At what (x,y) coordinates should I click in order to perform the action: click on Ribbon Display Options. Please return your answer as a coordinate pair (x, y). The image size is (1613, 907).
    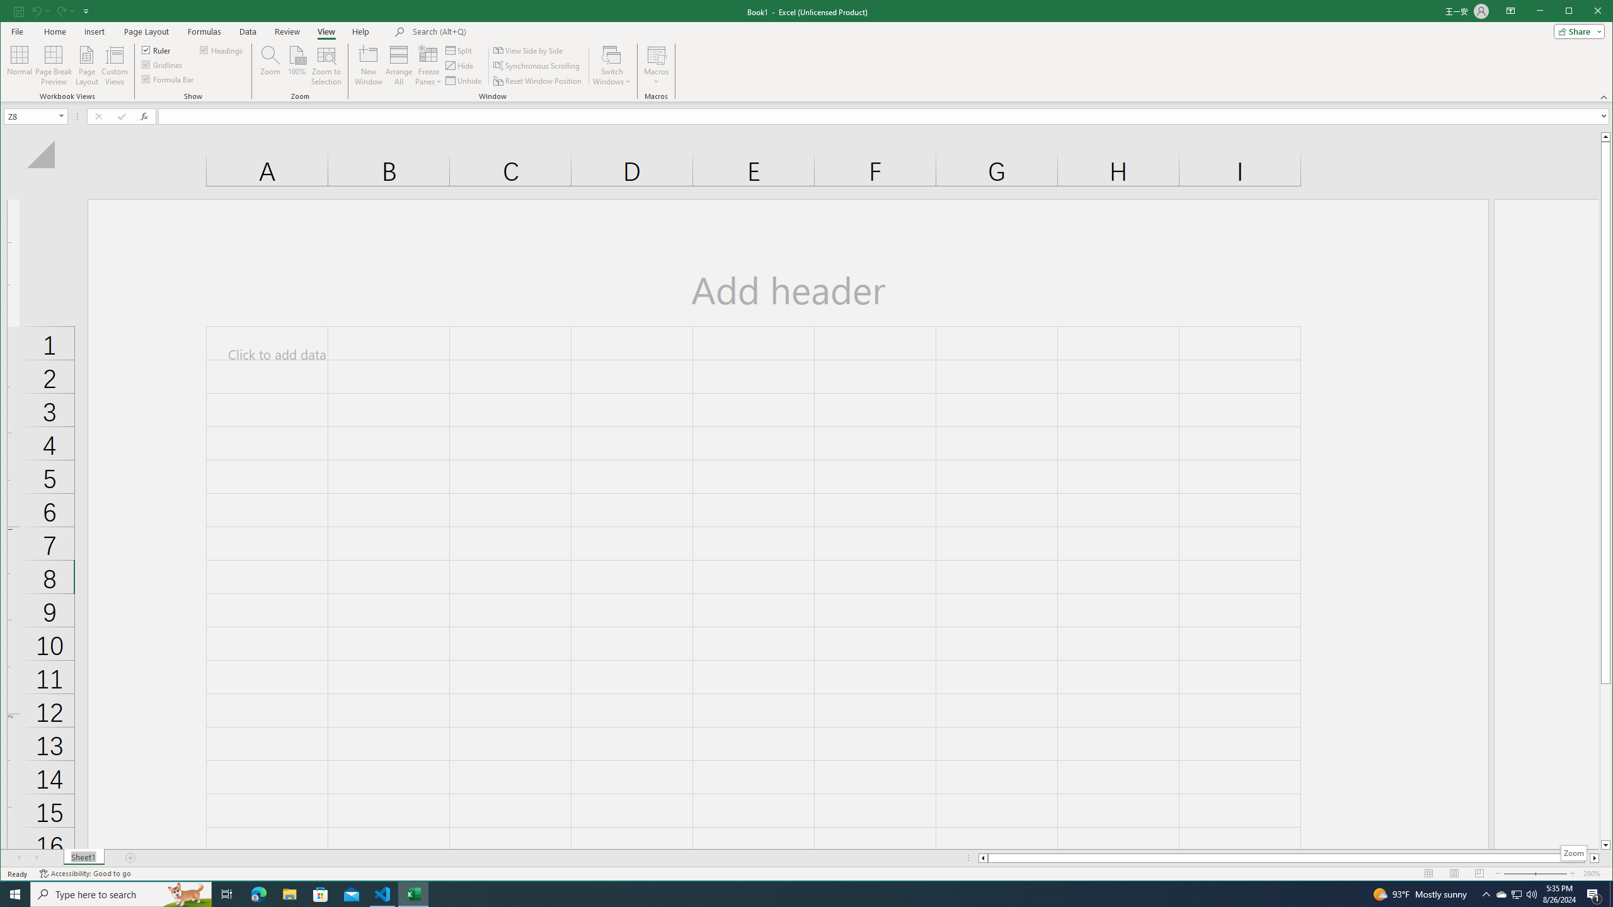
    Looking at the image, I should click on (1511, 11).